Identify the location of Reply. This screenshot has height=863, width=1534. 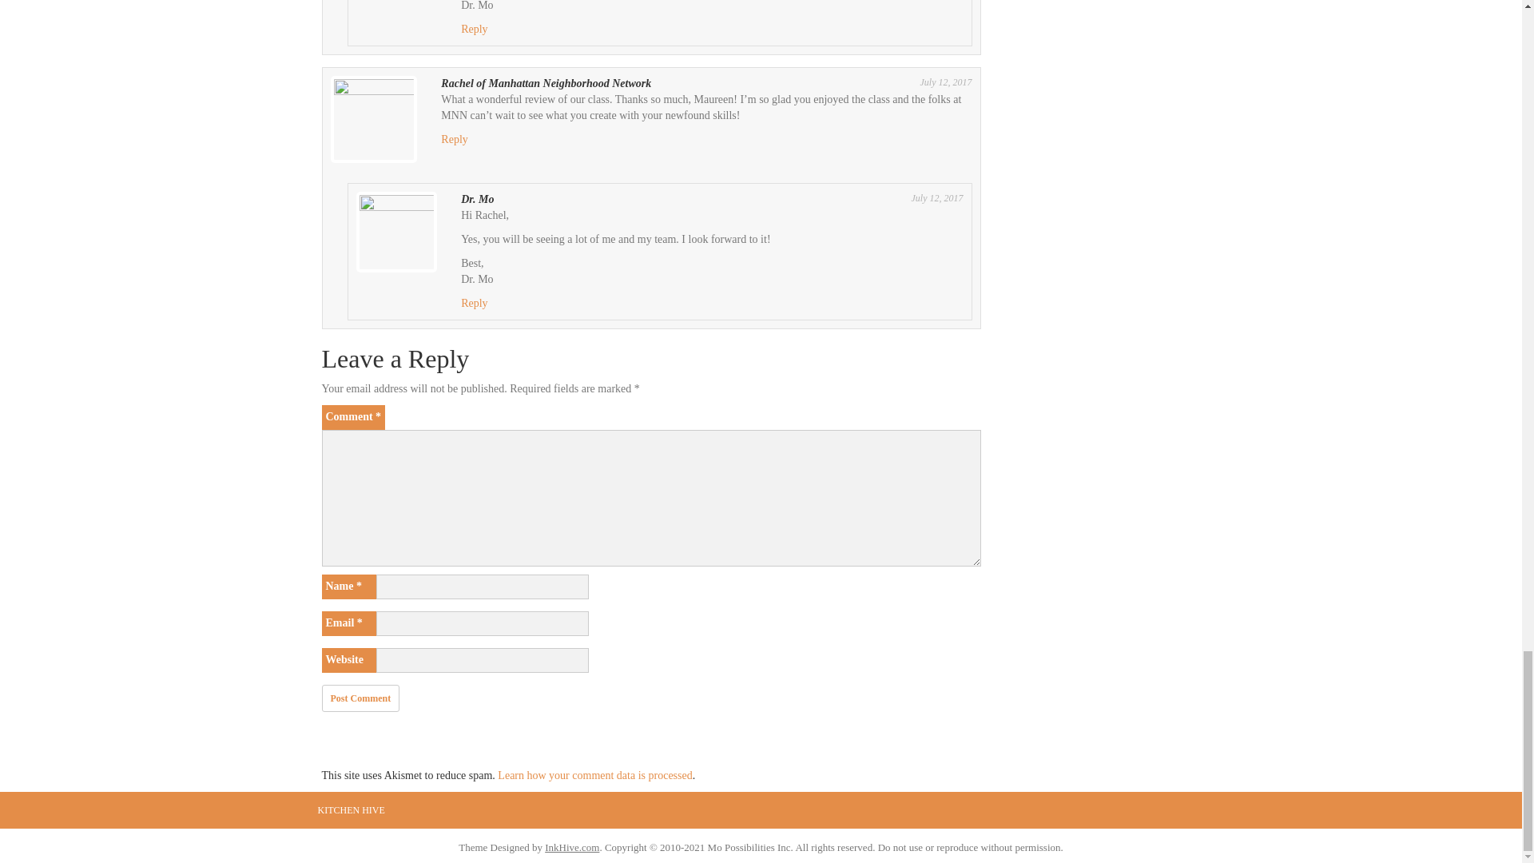
(454, 139).